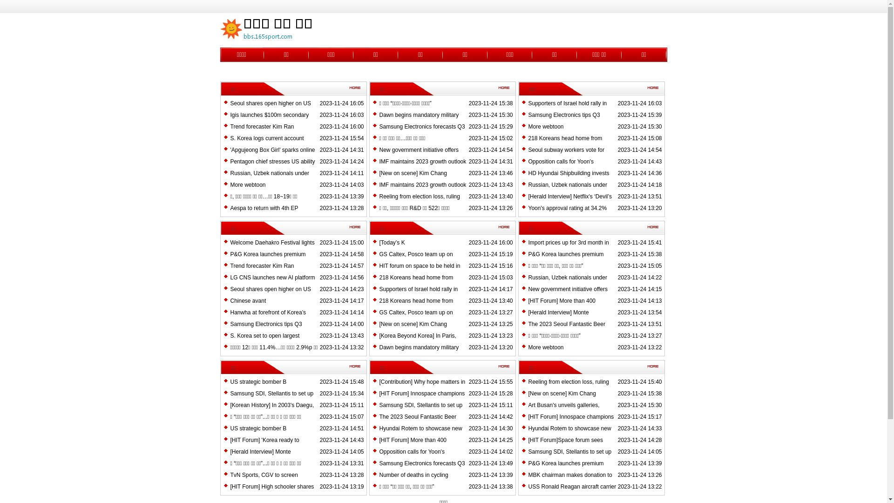  What do you see at coordinates (416, 260) in the screenshot?
I see `GS Caltex, Posco team up on biofuel` at bounding box center [416, 260].